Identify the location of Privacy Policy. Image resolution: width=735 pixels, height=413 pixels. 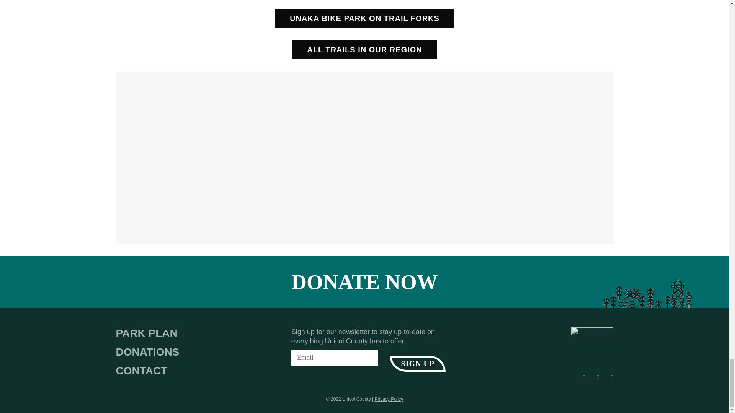
(388, 399).